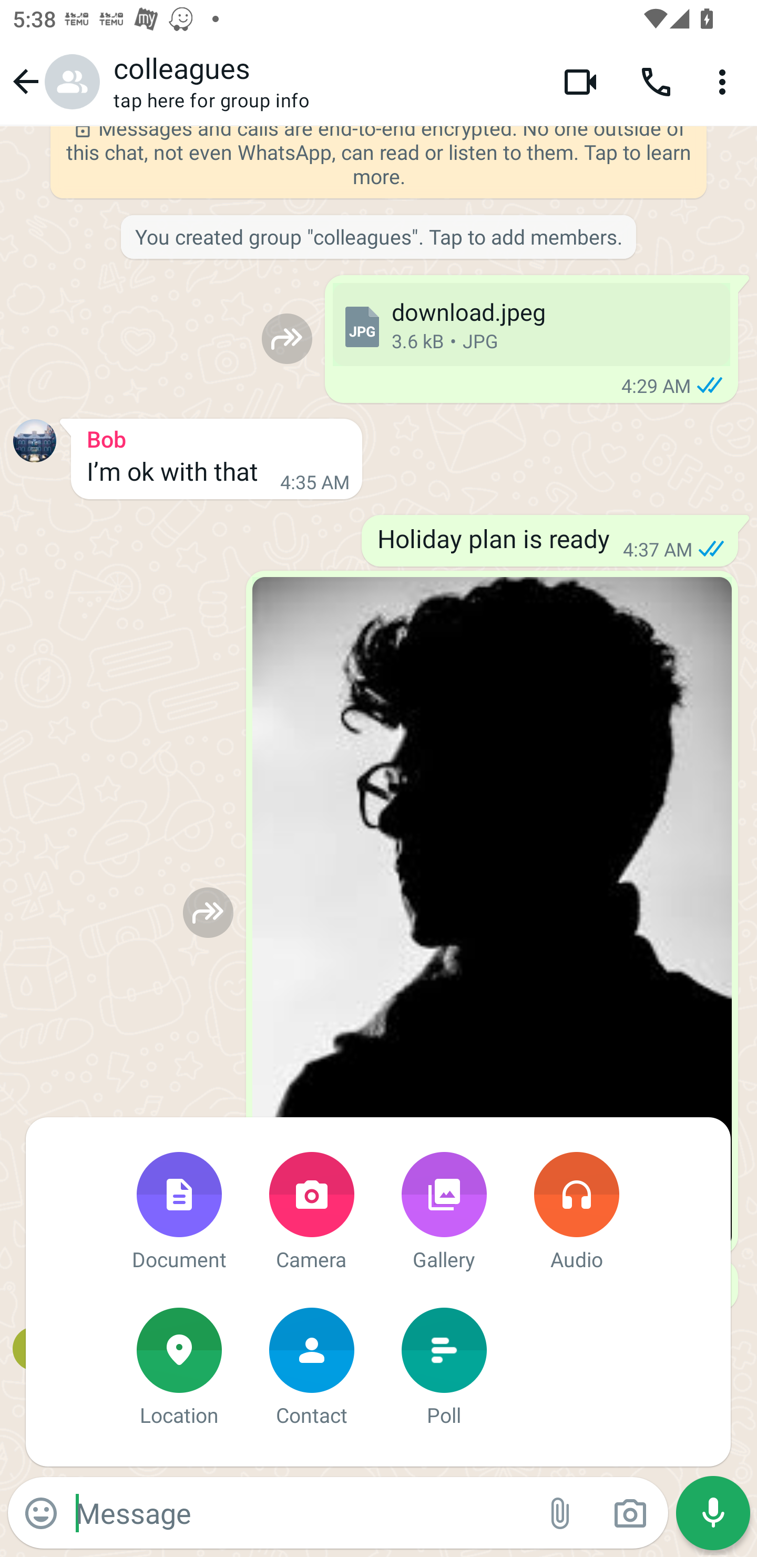 This screenshot has height=1557, width=757. I want to click on Camera, so click(311, 1213).